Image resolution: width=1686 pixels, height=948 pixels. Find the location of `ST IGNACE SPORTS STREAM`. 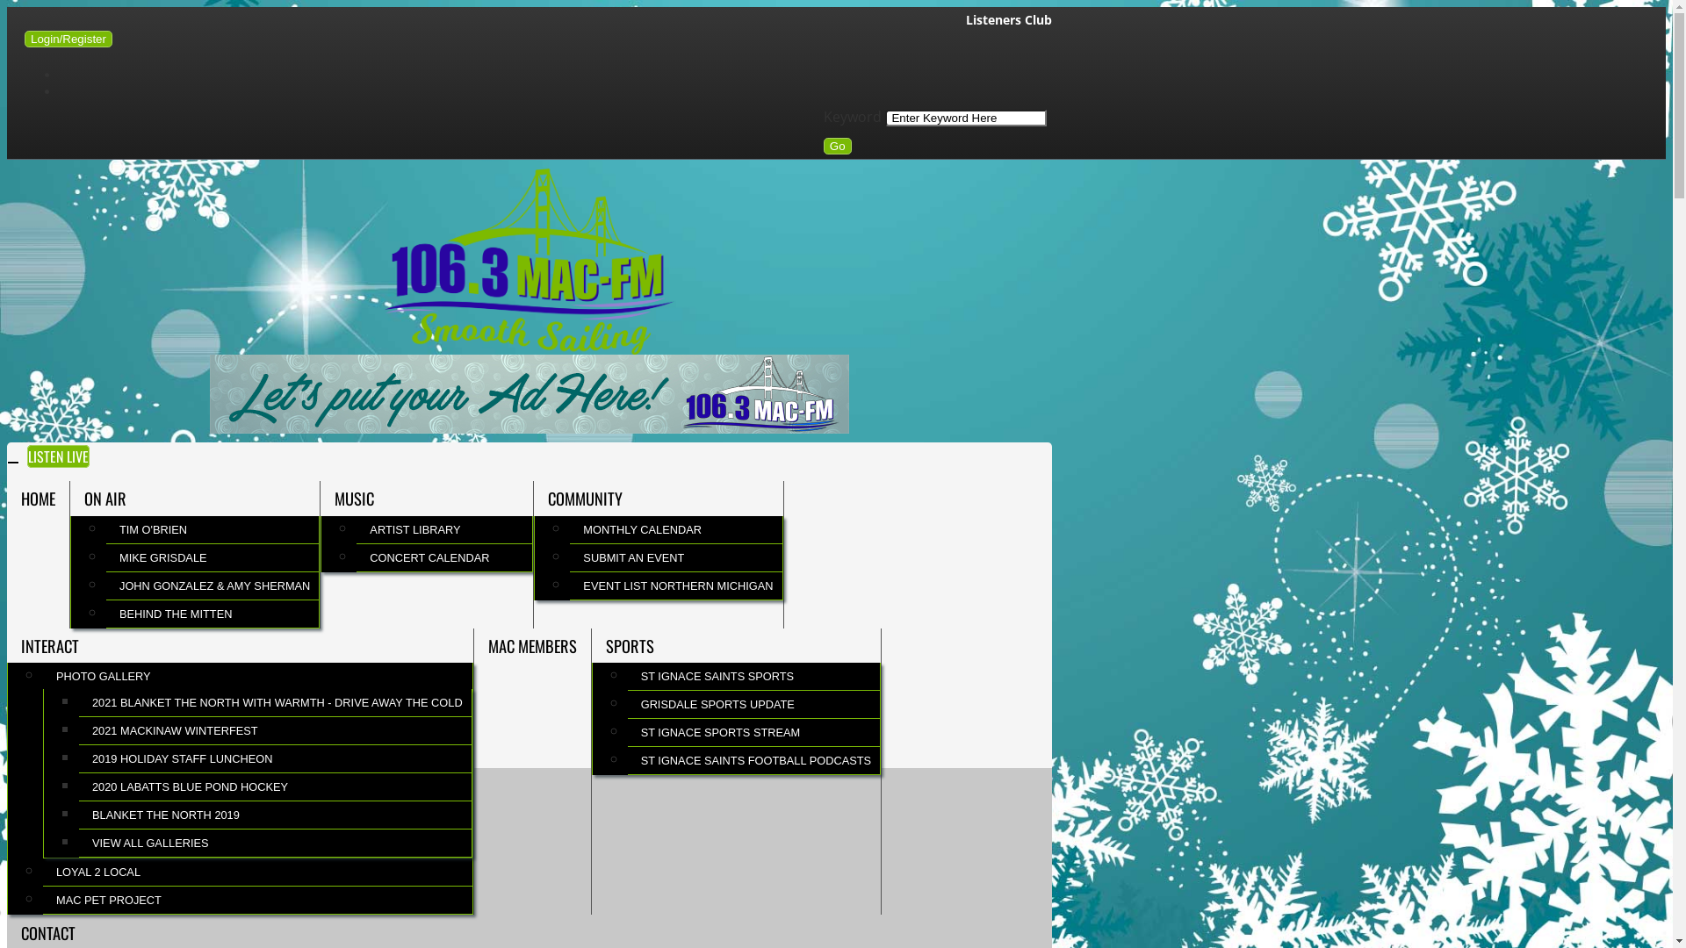

ST IGNACE SPORTS STREAM is located at coordinates (753, 732).